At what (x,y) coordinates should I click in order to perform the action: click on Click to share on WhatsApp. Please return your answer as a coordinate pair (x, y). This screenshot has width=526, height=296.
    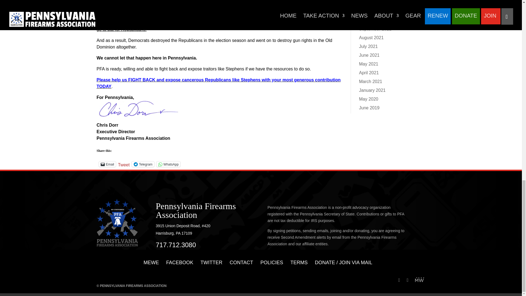
    Looking at the image, I should click on (168, 164).